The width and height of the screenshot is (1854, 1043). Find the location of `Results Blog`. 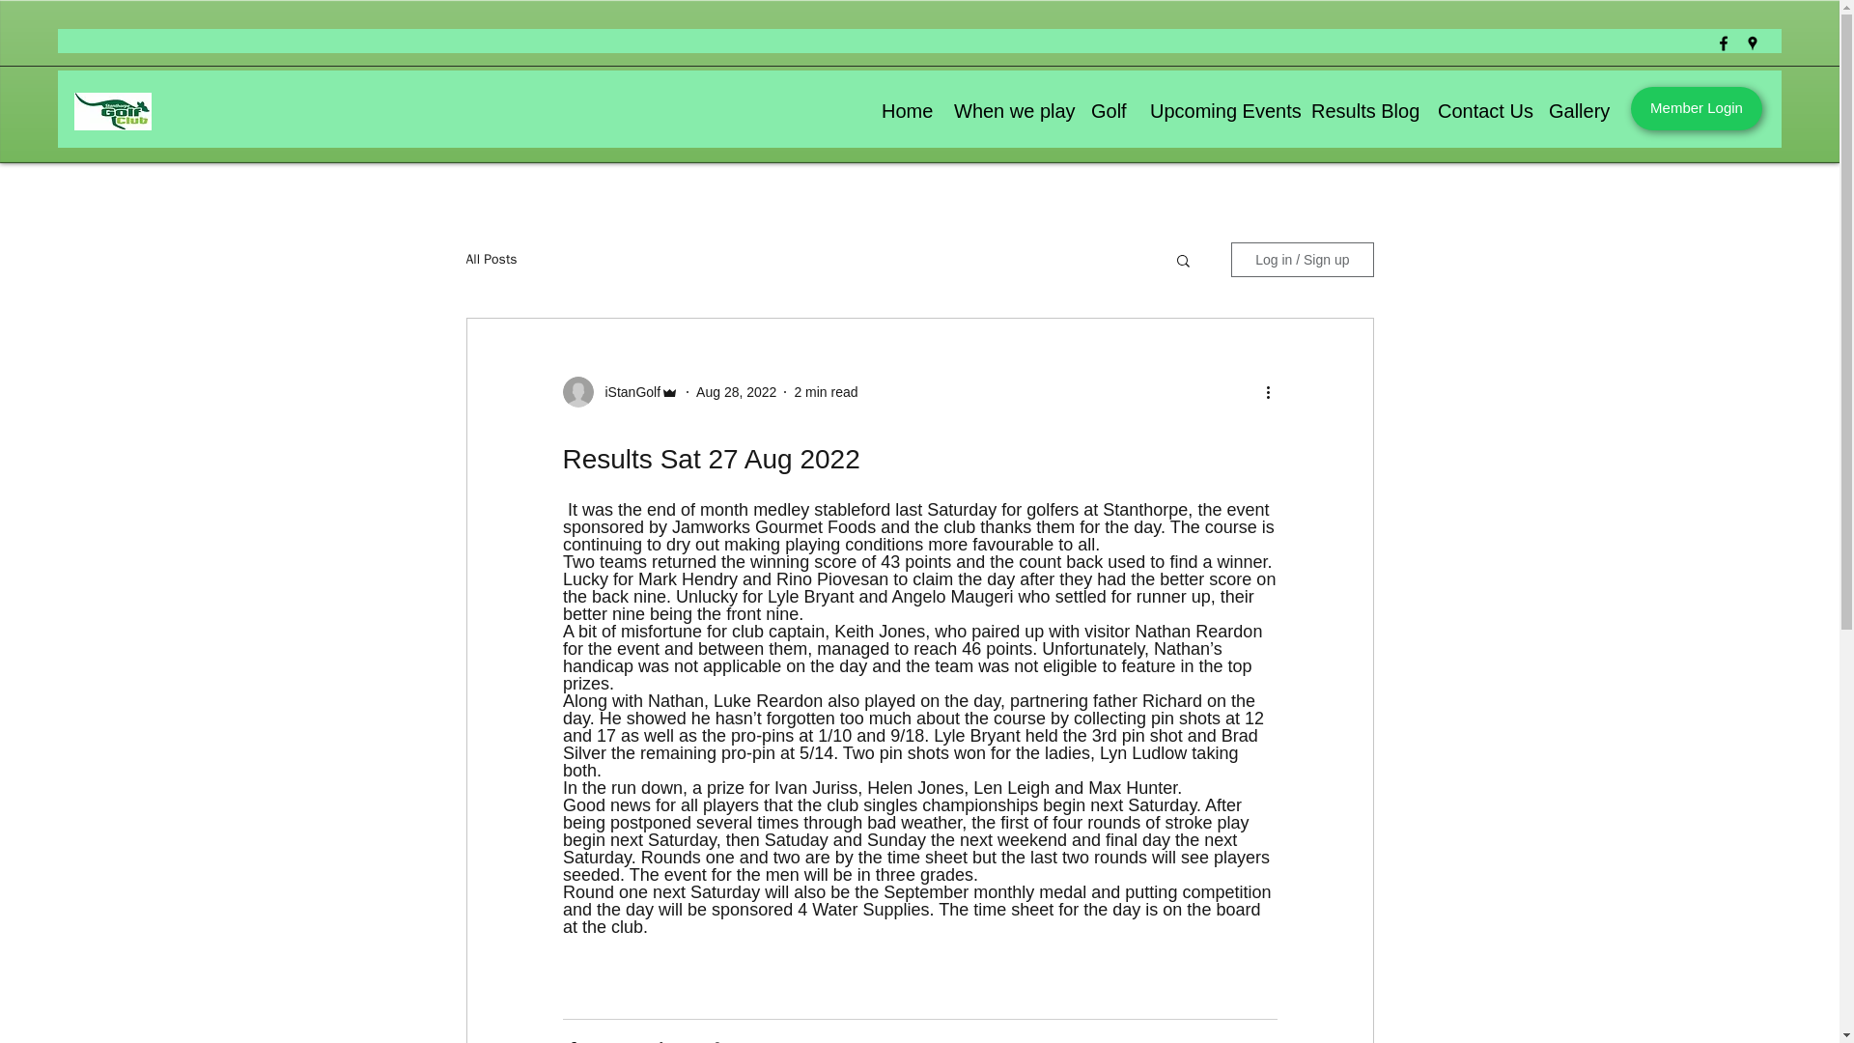

Results Blog is located at coordinates (1360, 111).